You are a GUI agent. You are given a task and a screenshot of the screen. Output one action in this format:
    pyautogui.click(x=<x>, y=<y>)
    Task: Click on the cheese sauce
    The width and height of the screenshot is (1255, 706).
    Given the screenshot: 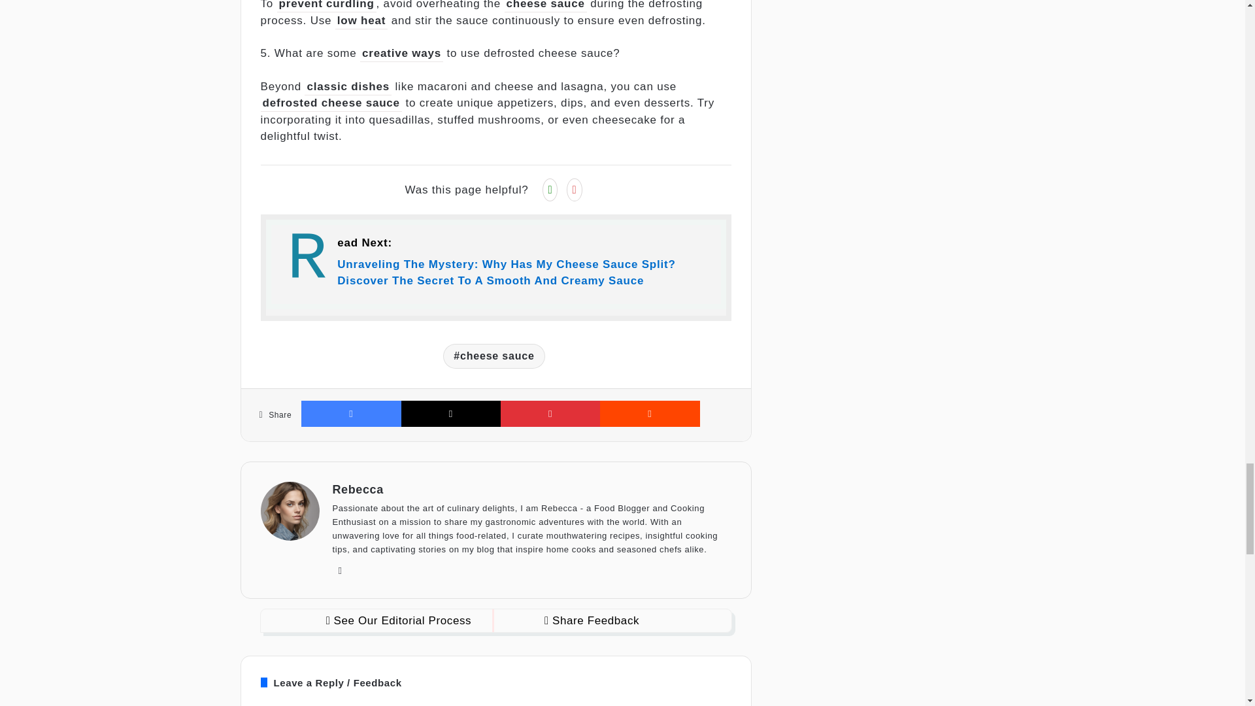 What is the action you would take?
    pyautogui.click(x=494, y=356)
    